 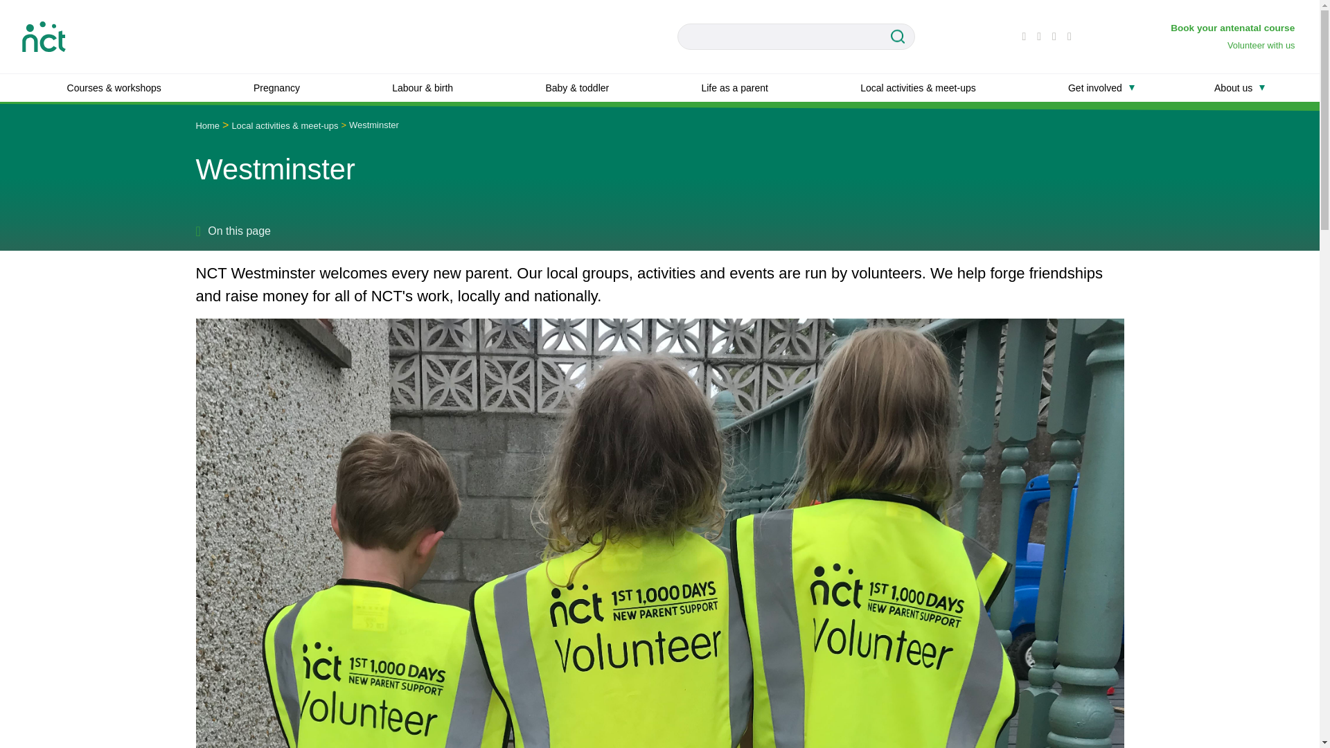 What do you see at coordinates (1094, 87) in the screenshot?
I see `Get involved` at bounding box center [1094, 87].